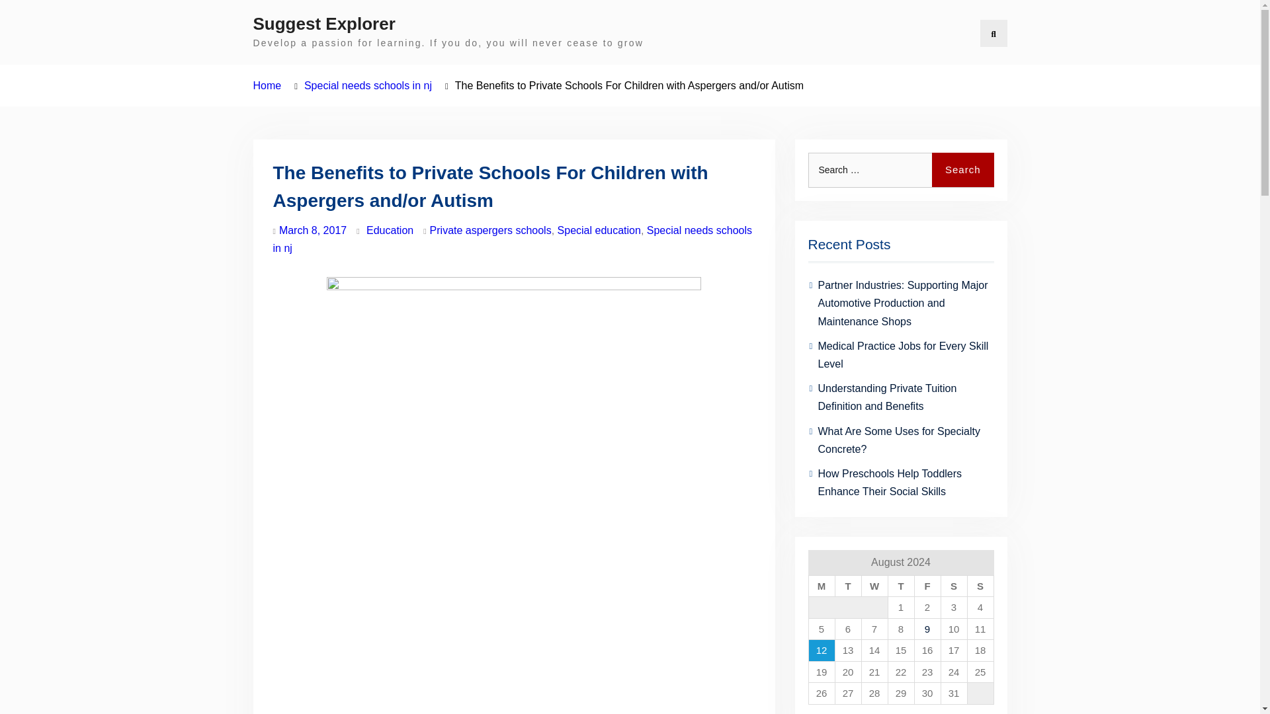 The height and width of the screenshot is (714, 1270). What do you see at coordinates (898, 440) in the screenshot?
I see `What Are Some Uses for Specialty Concrete?` at bounding box center [898, 440].